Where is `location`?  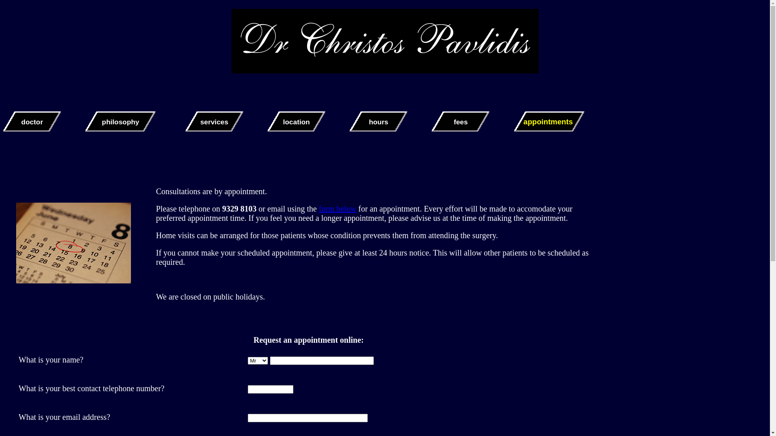 location is located at coordinates (297, 122).